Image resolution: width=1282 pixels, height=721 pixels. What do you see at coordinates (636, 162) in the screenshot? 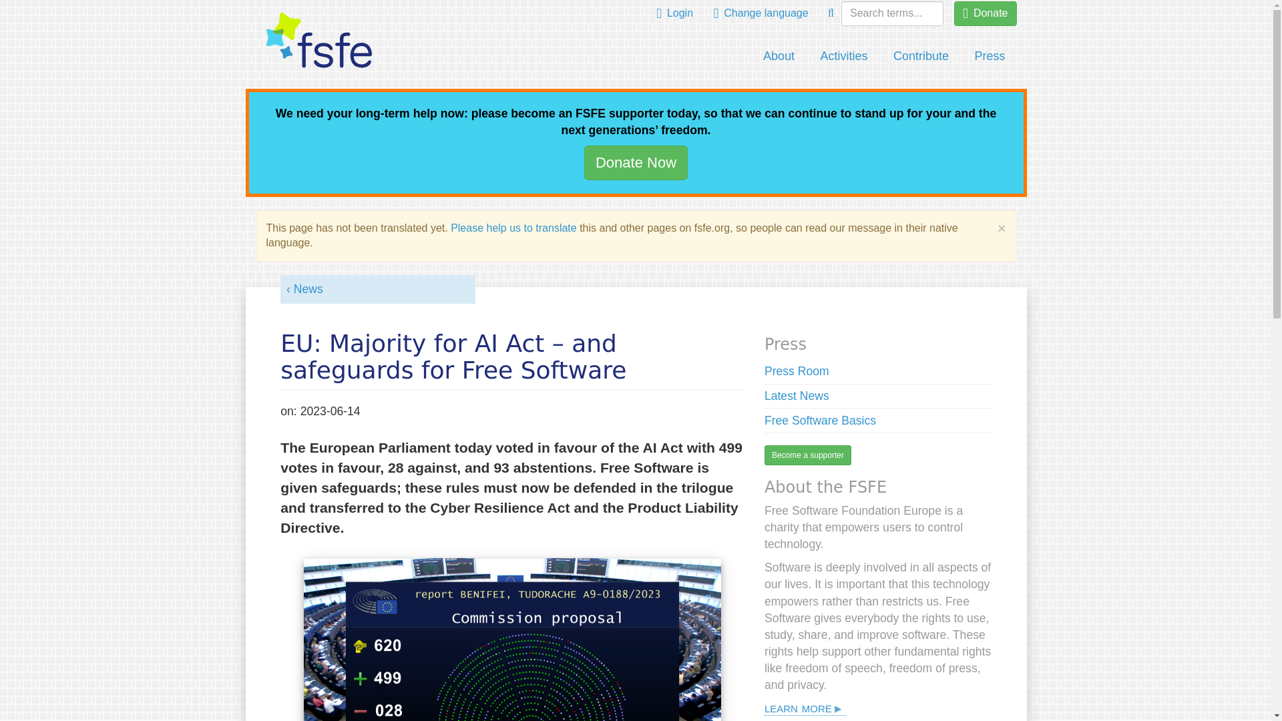
I see `Donate Now` at bounding box center [636, 162].